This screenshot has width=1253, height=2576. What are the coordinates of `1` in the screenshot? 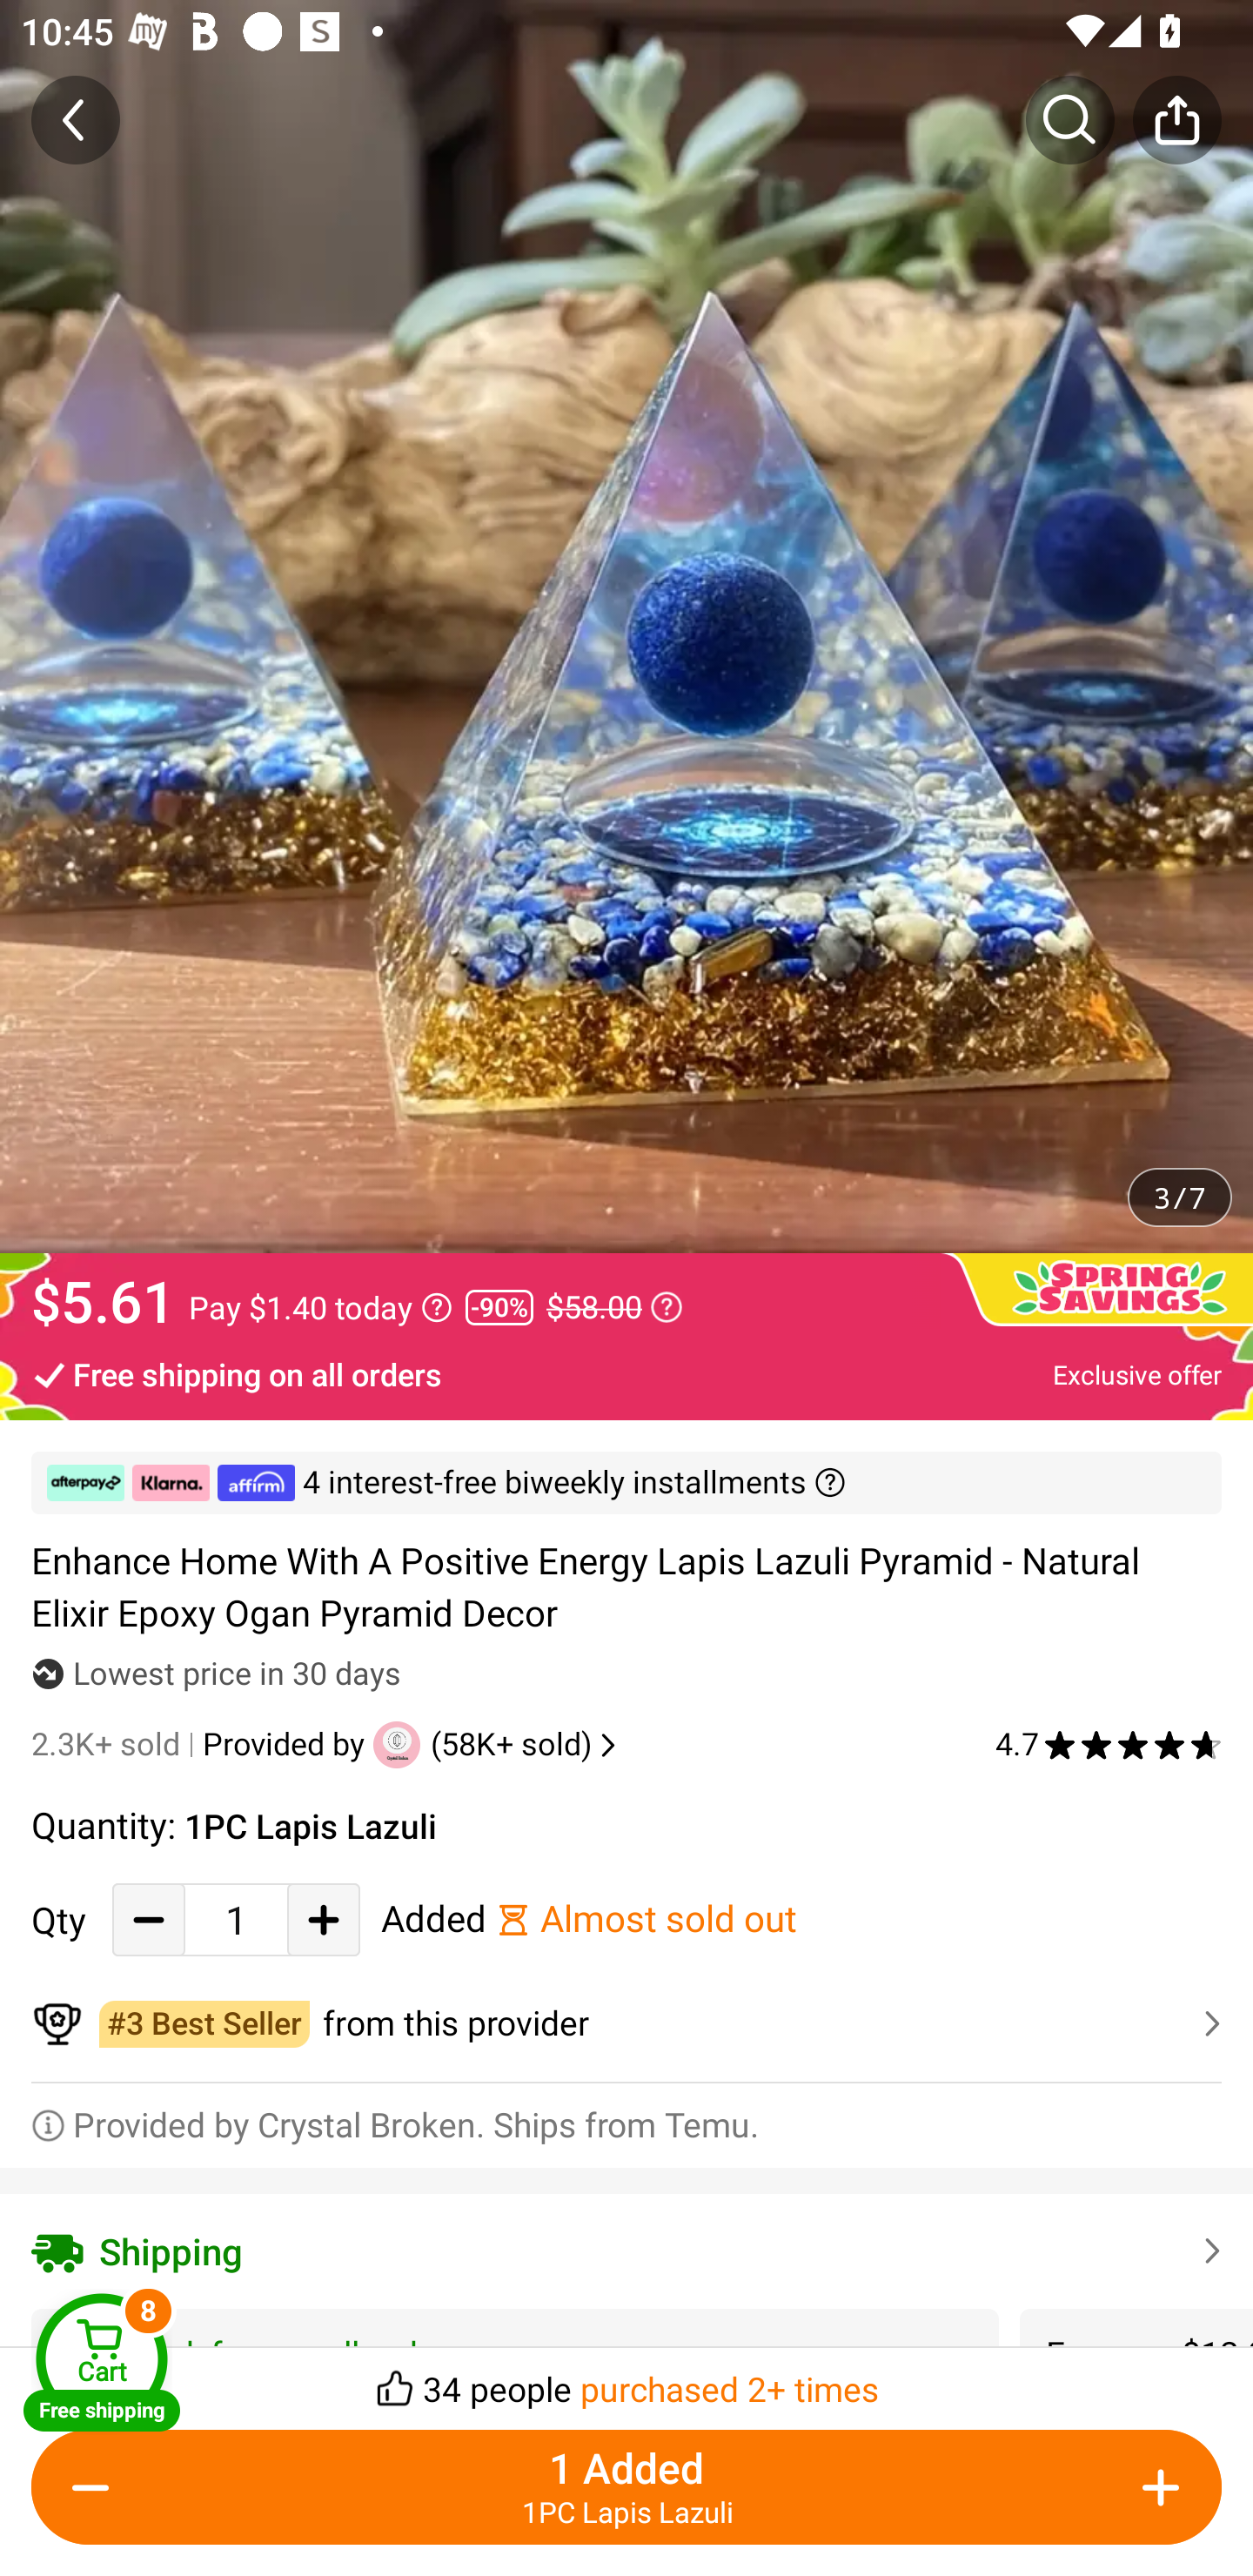 It's located at (236, 1918).